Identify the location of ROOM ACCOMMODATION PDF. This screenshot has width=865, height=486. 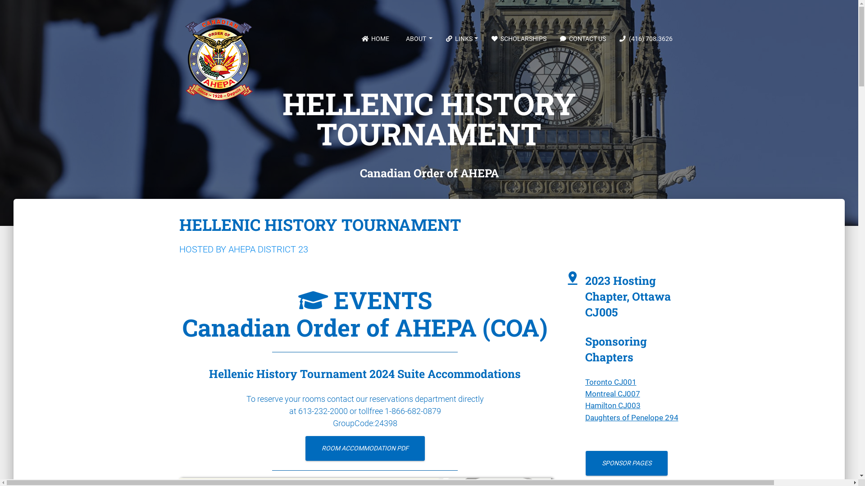
(365, 448).